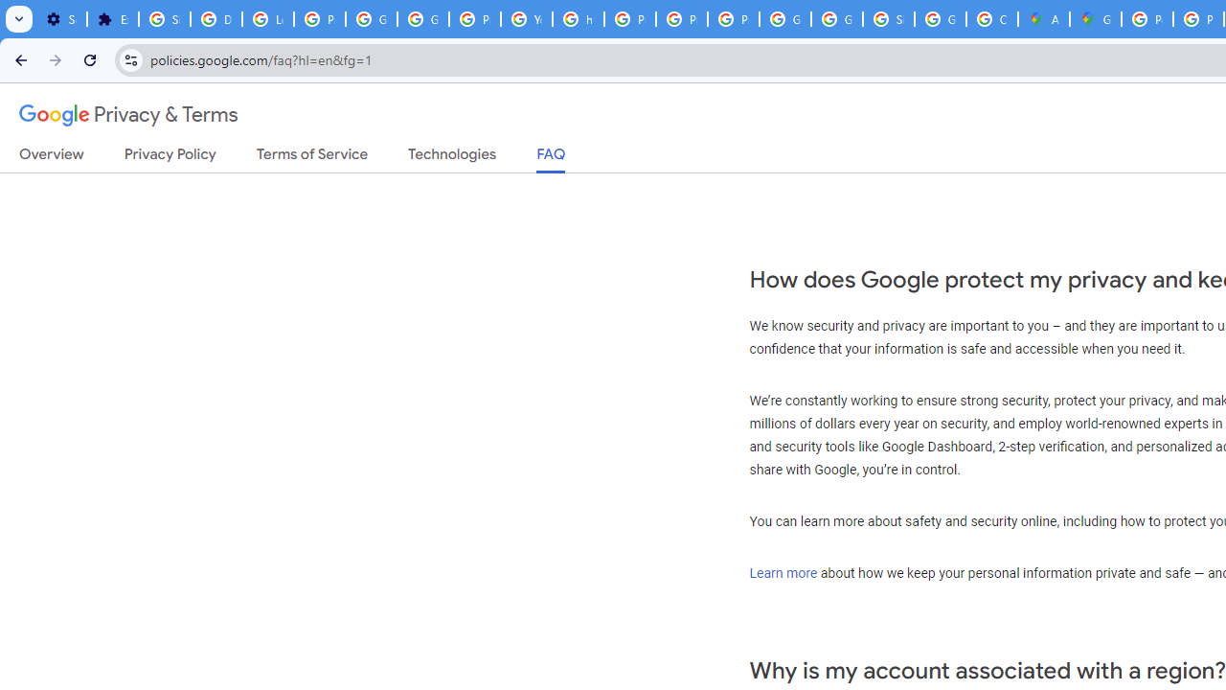 This screenshot has width=1226, height=690. Describe the element at coordinates (112, 19) in the screenshot. I see `Extensions` at that location.